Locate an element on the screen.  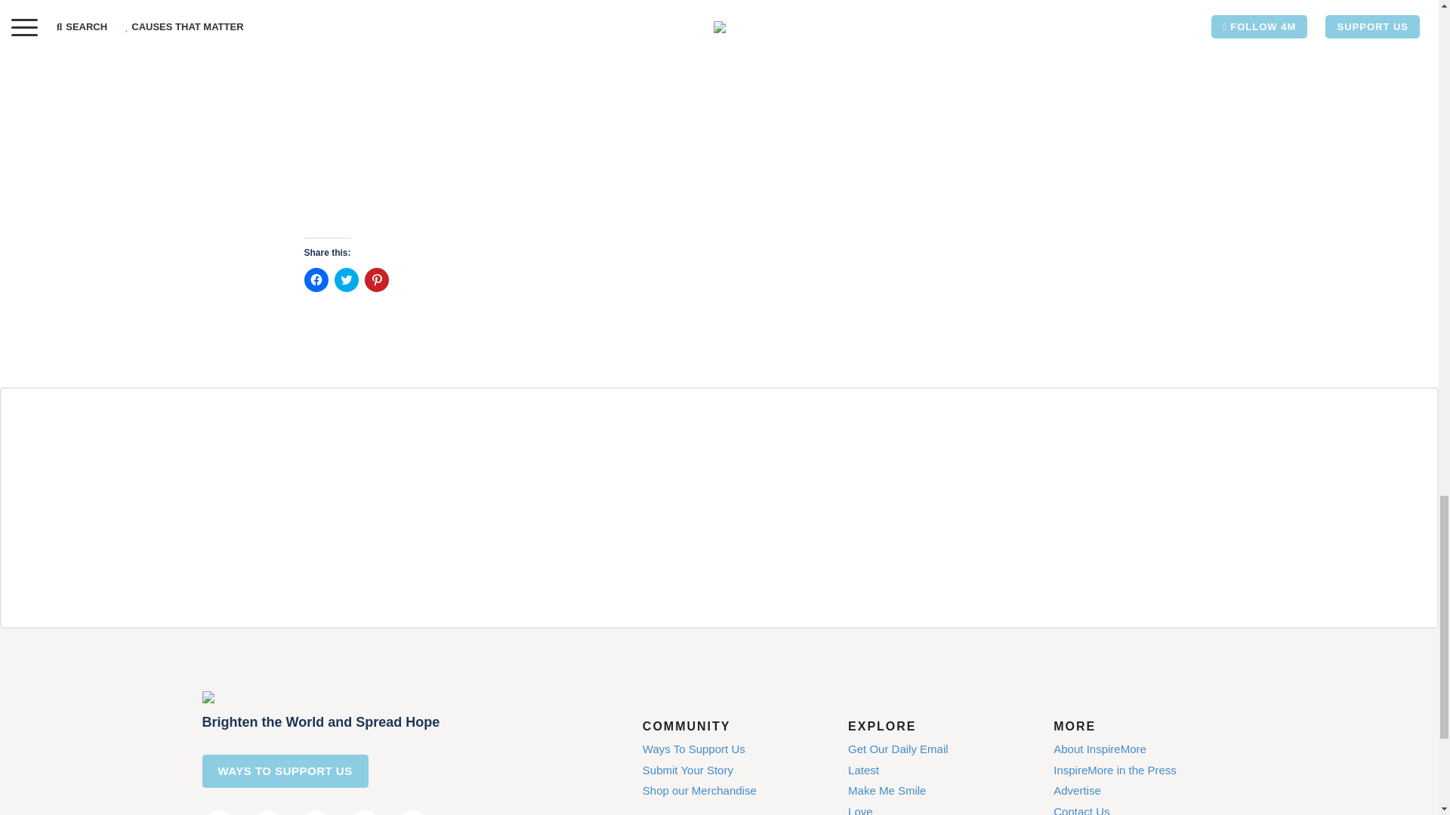
WAYS TO SUPPORT US is located at coordinates (285, 771).